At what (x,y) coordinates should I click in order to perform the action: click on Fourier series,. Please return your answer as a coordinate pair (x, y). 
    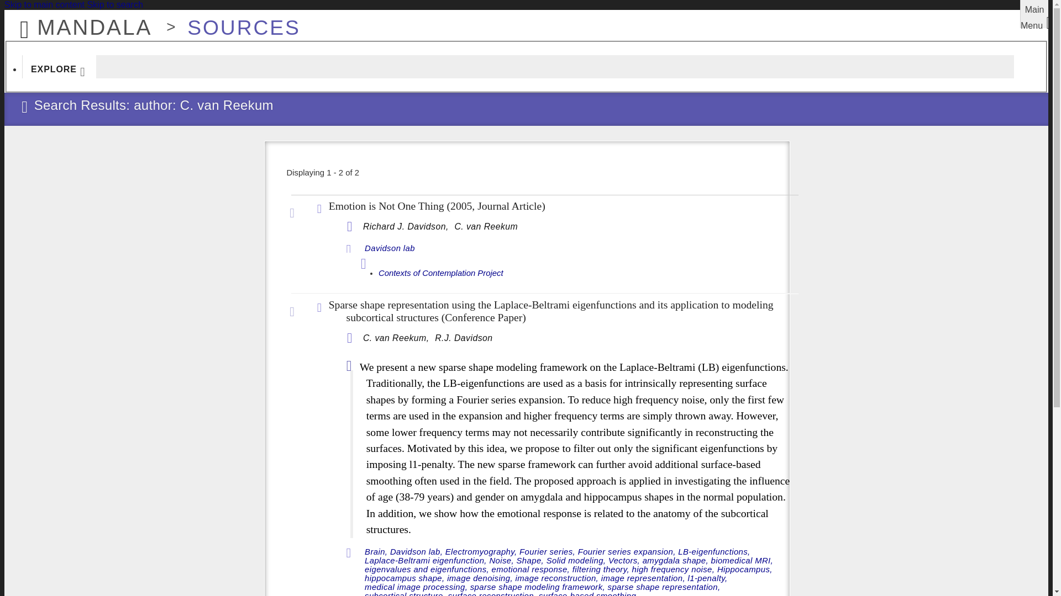
    Looking at the image, I should click on (547, 552).